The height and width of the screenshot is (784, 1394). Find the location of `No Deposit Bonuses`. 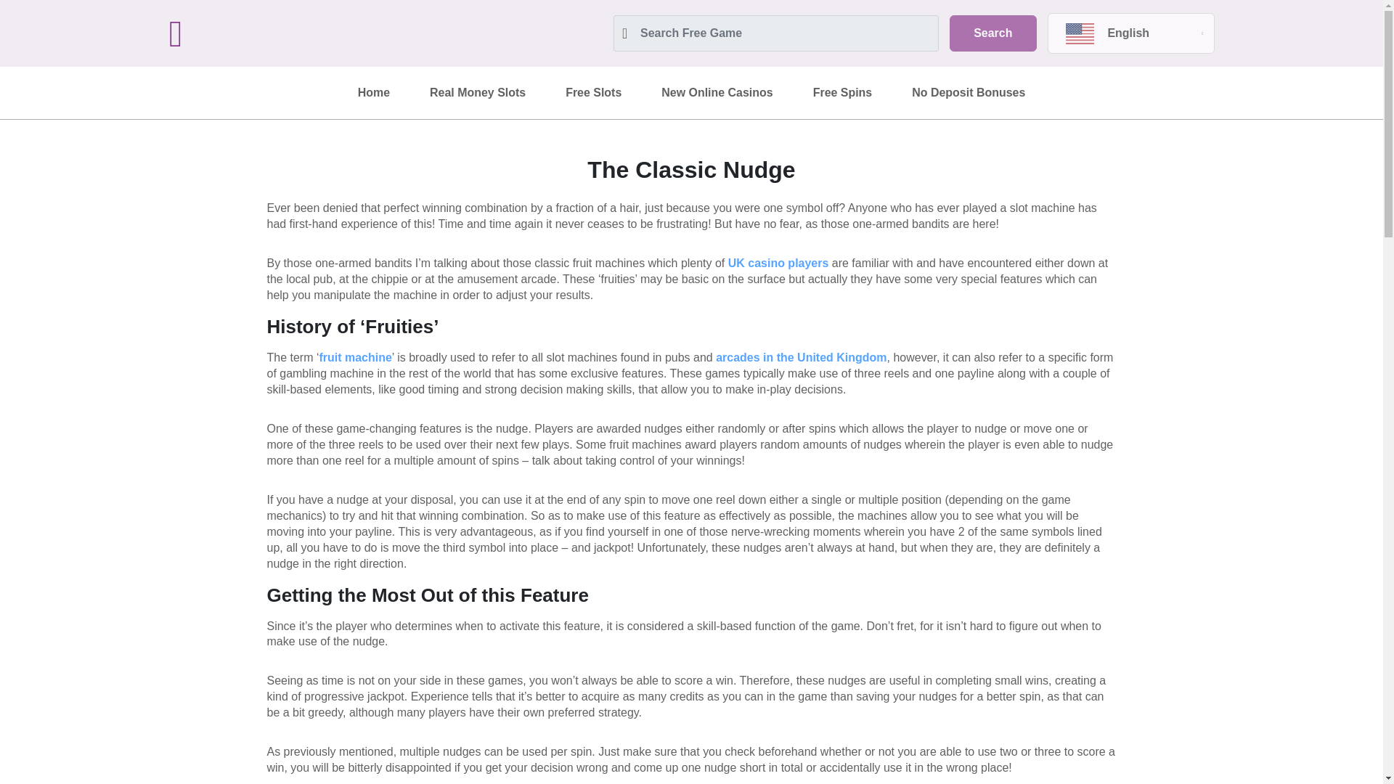

No Deposit Bonuses is located at coordinates (968, 93).